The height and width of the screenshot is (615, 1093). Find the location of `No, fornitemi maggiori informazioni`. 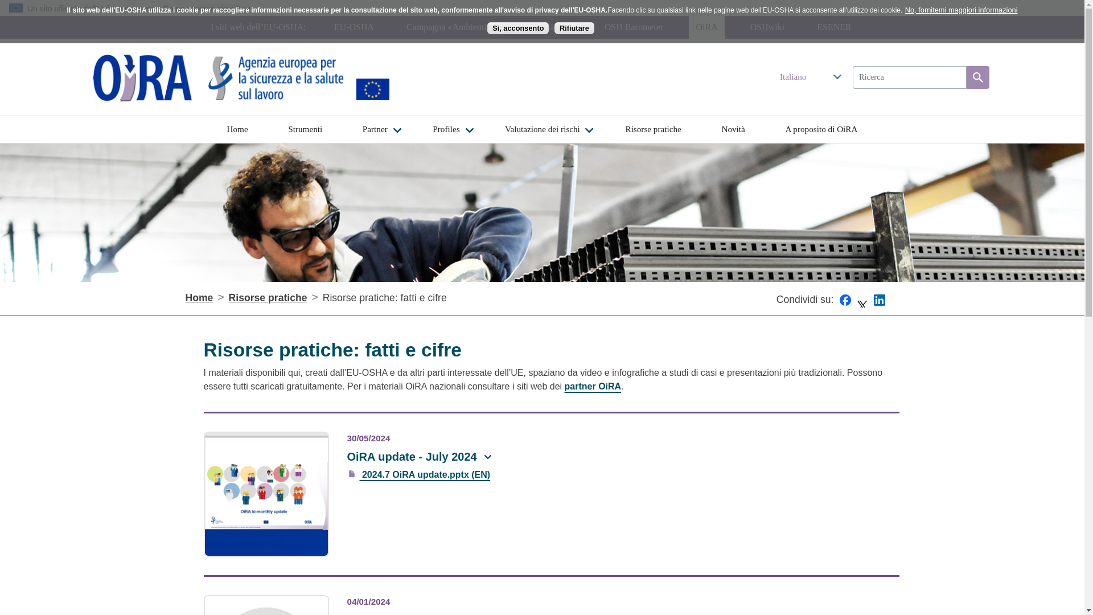

No, fornitemi maggiori informazioni is located at coordinates (961, 10).